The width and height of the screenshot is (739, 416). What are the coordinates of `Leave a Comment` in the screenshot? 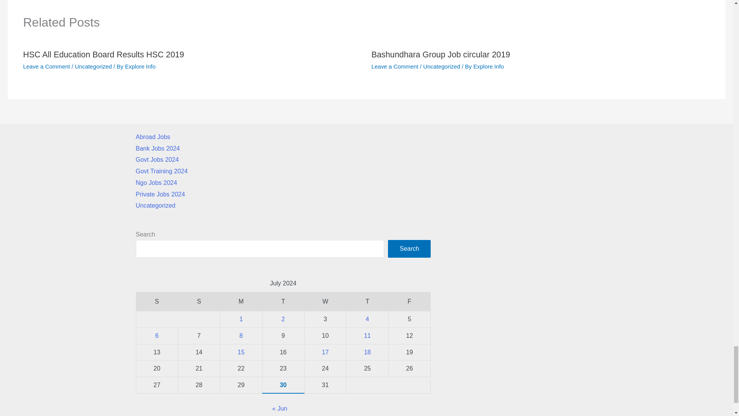 It's located at (395, 66).